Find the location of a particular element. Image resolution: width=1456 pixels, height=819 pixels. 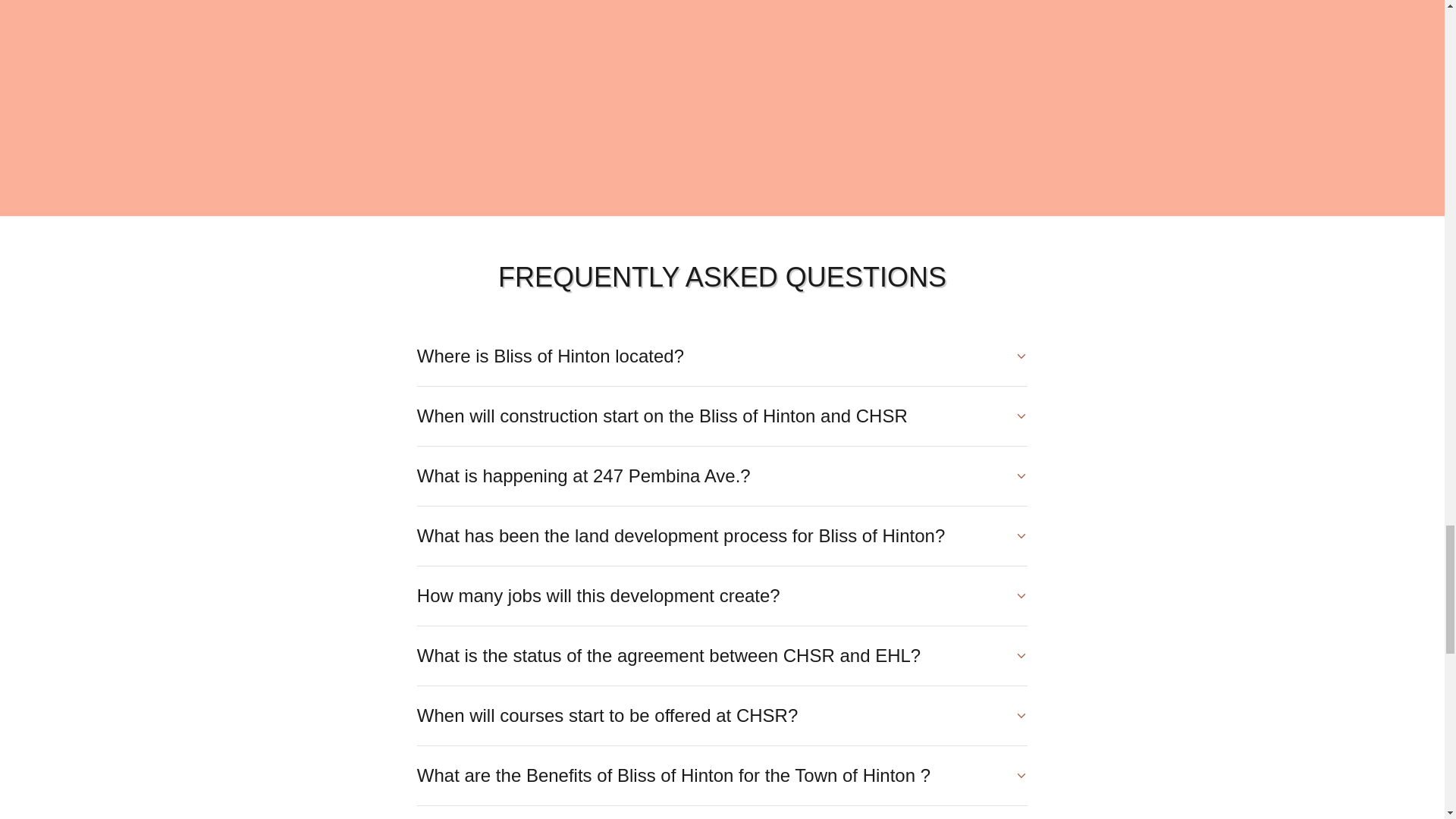

Where is Bliss of Hinton located? is located at coordinates (722, 356).